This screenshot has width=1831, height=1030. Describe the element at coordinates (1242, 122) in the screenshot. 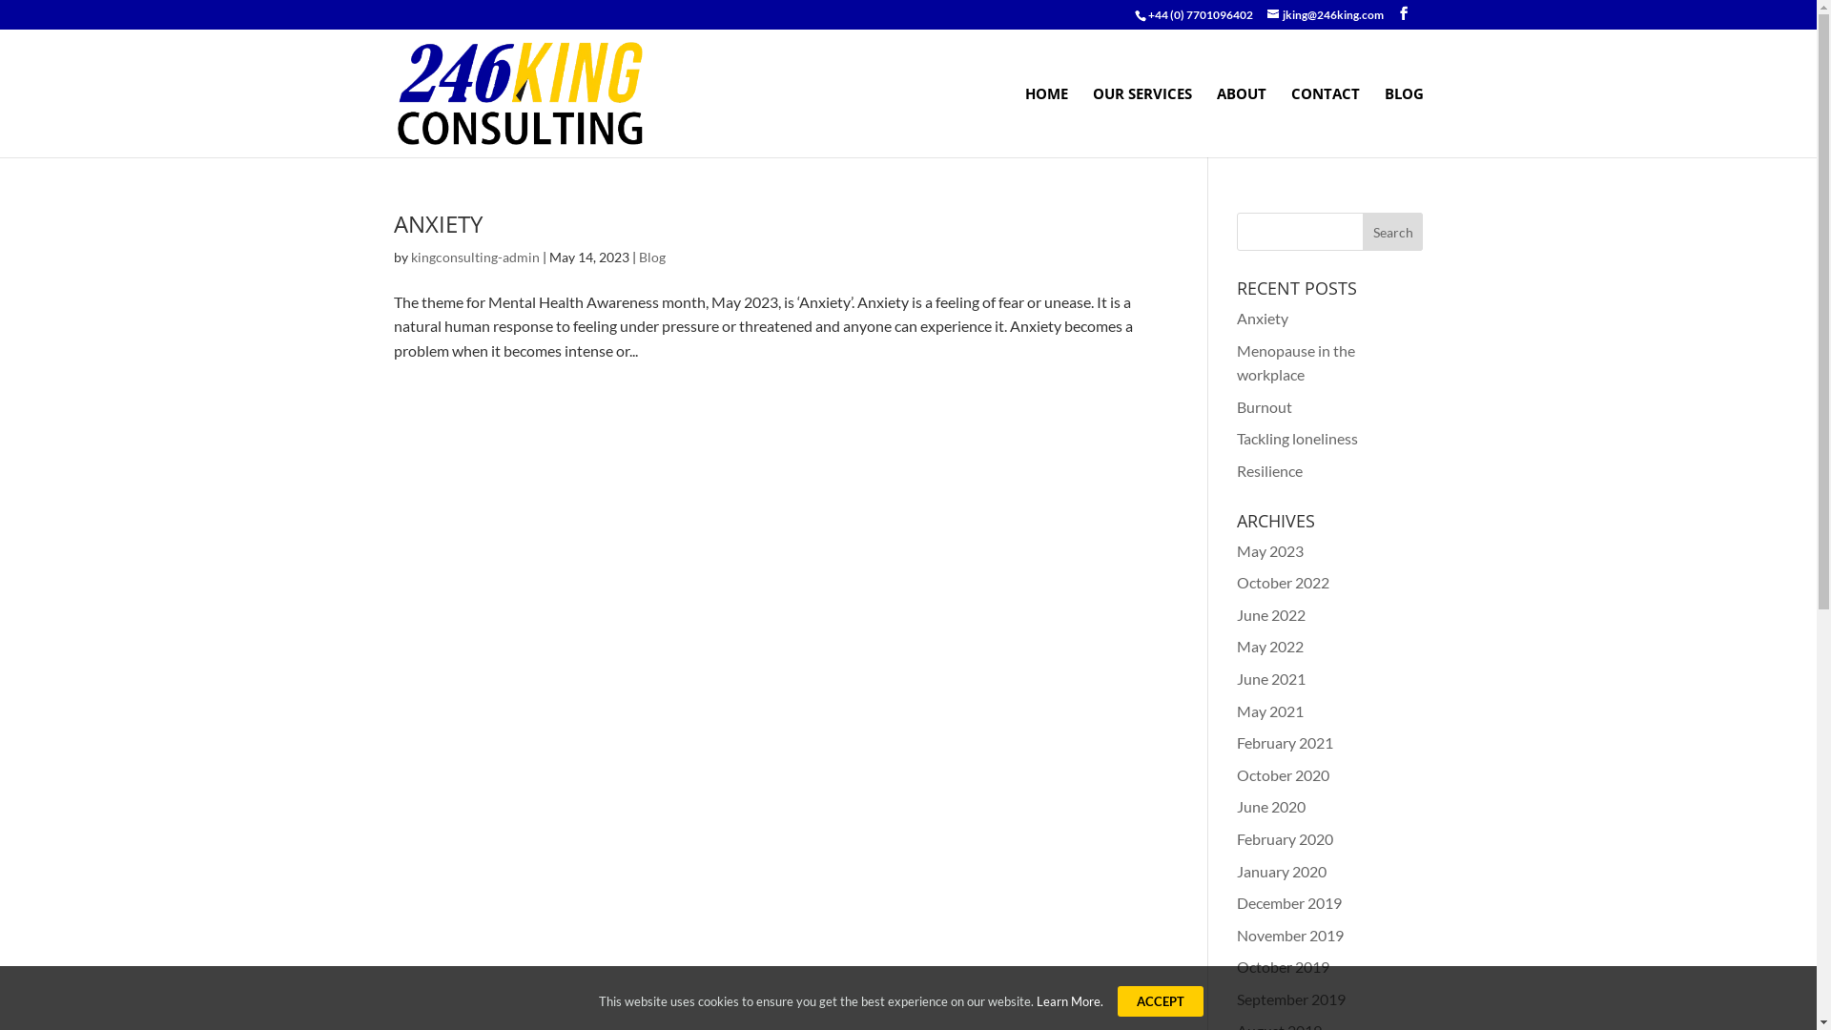

I see `ABOUT` at that location.